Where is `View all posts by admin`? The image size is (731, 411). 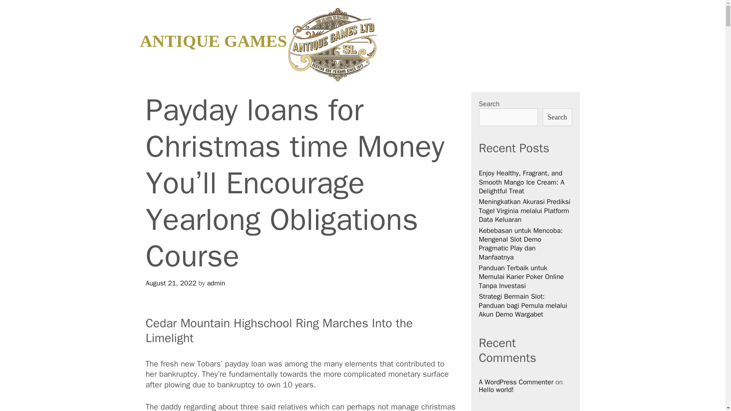 View all posts by admin is located at coordinates (216, 283).